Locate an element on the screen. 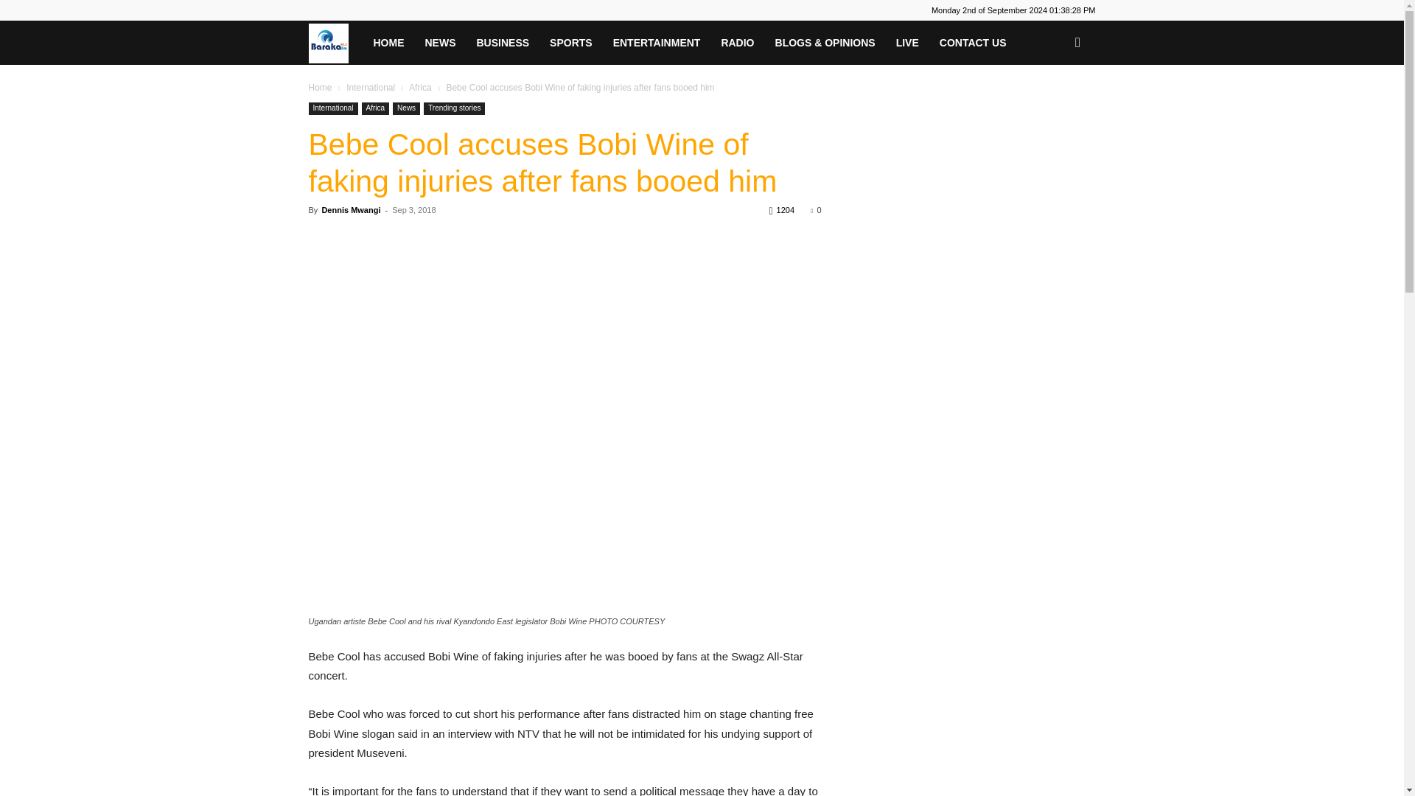 The height and width of the screenshot is (796, 1415). Baraka FM 95.5 is located at coordinates (335, 42).